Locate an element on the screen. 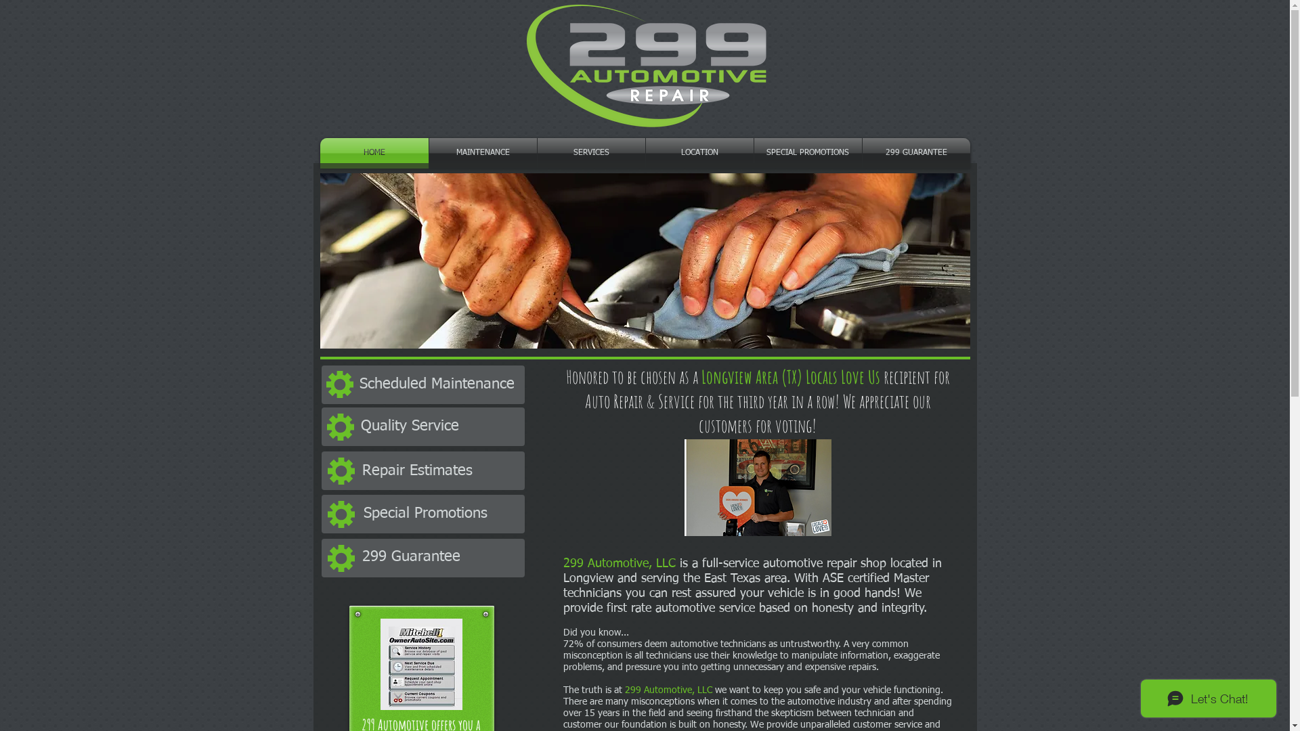 Image resolution: width=1300 pixels, height=731 pixels. TWIPLA (Visitor Analytics) is located at coordinates (650, 275).